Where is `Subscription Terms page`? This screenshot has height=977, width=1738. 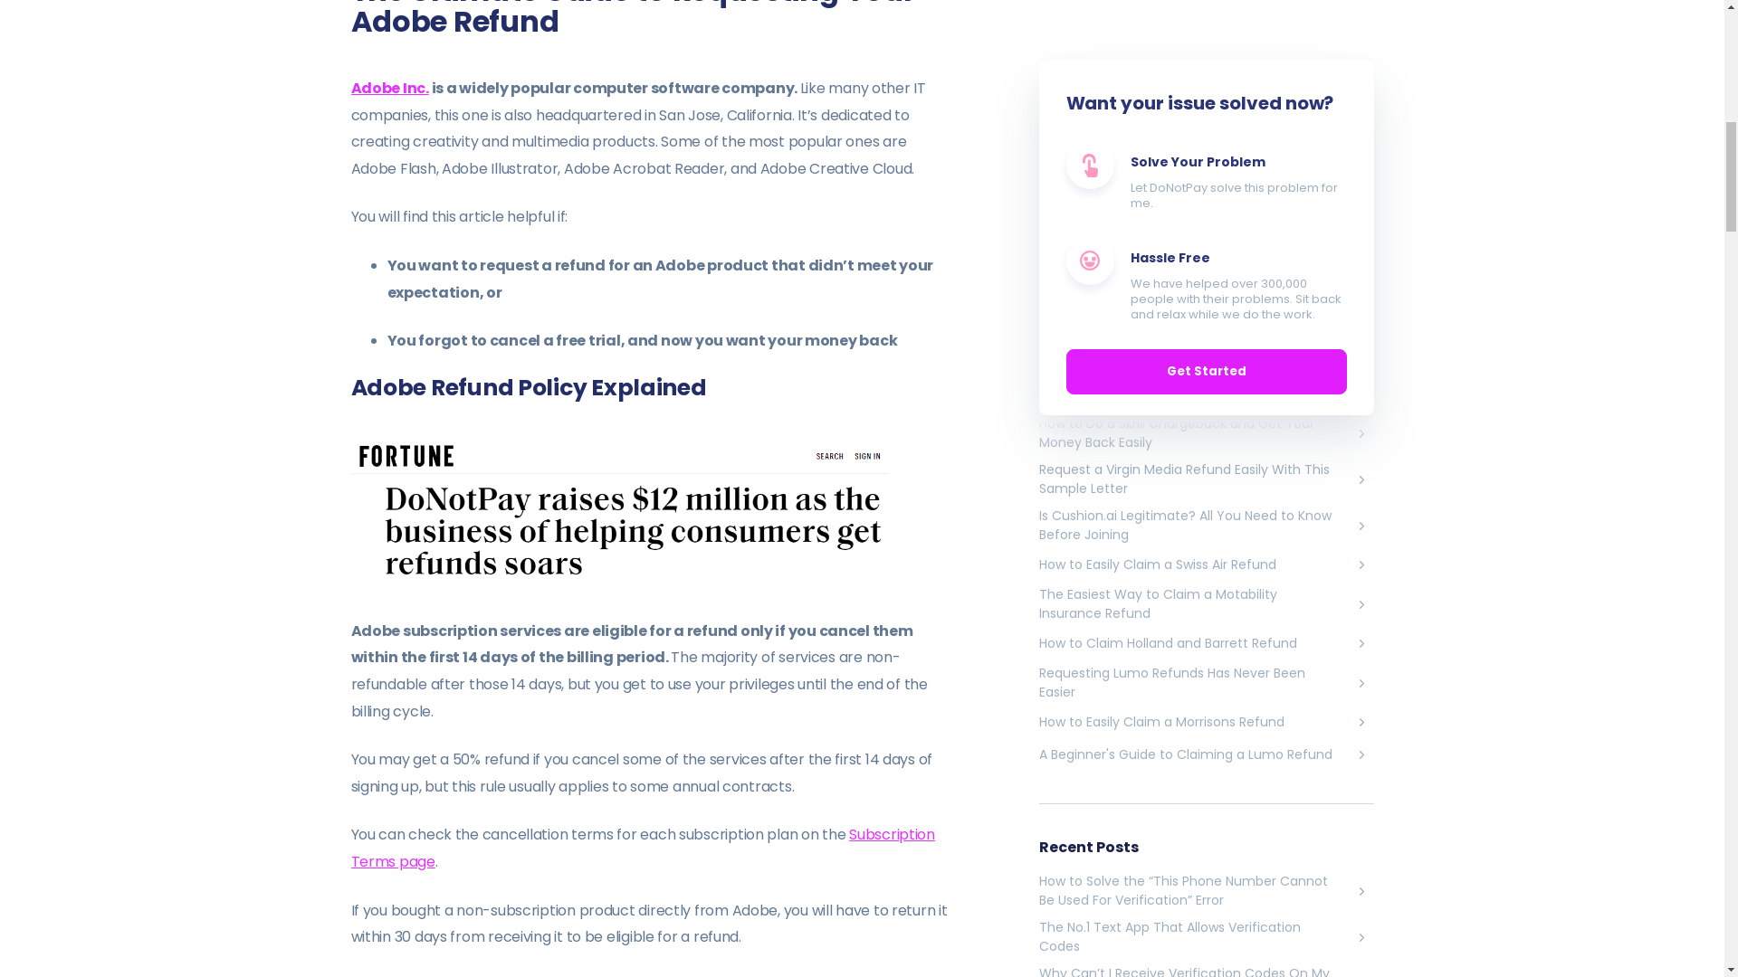
Subscription Terms page is located at coordinates (643, 849).